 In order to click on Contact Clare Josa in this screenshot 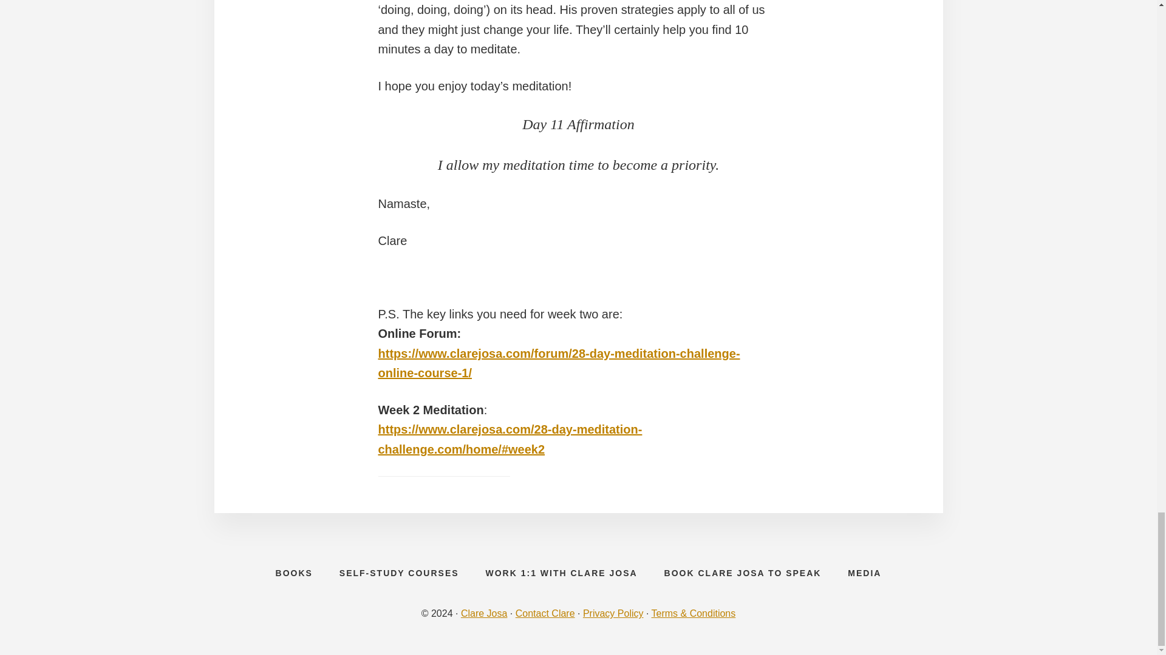, I will do `click(545, 613)`.